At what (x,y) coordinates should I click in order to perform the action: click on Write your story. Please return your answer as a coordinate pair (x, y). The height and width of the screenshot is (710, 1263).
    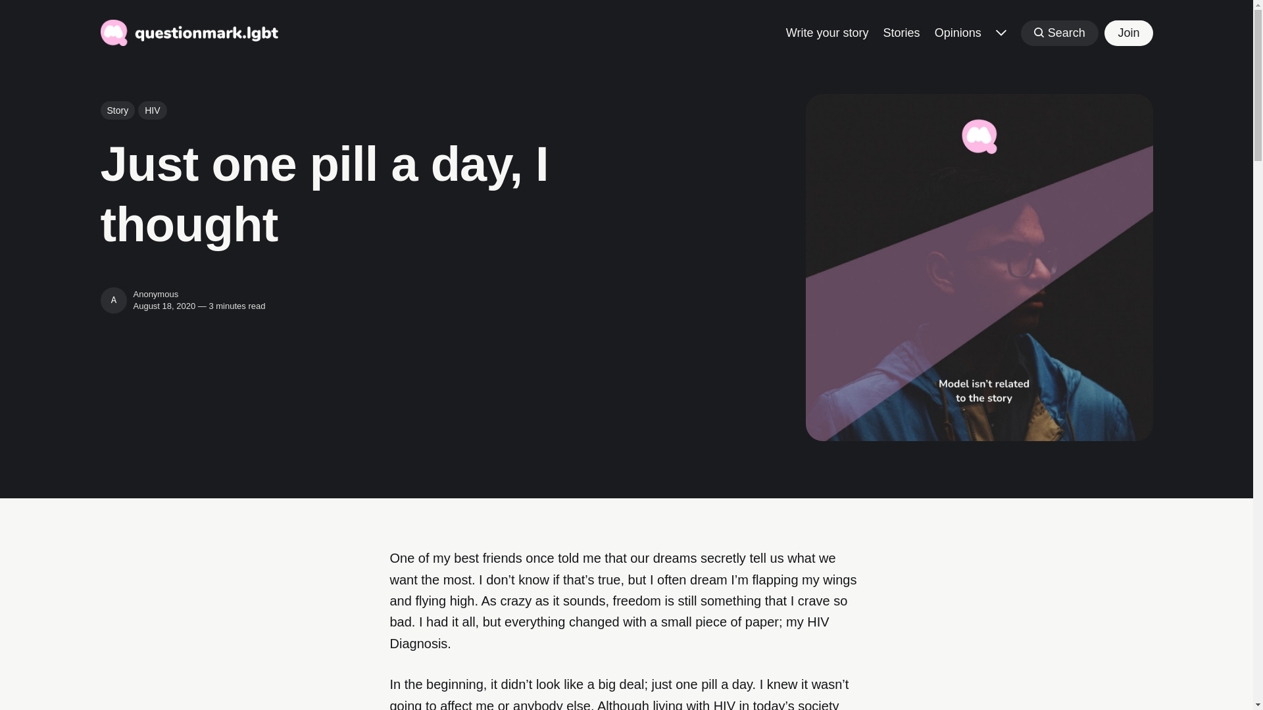
    Looking at the image, I should click on (827, 32).